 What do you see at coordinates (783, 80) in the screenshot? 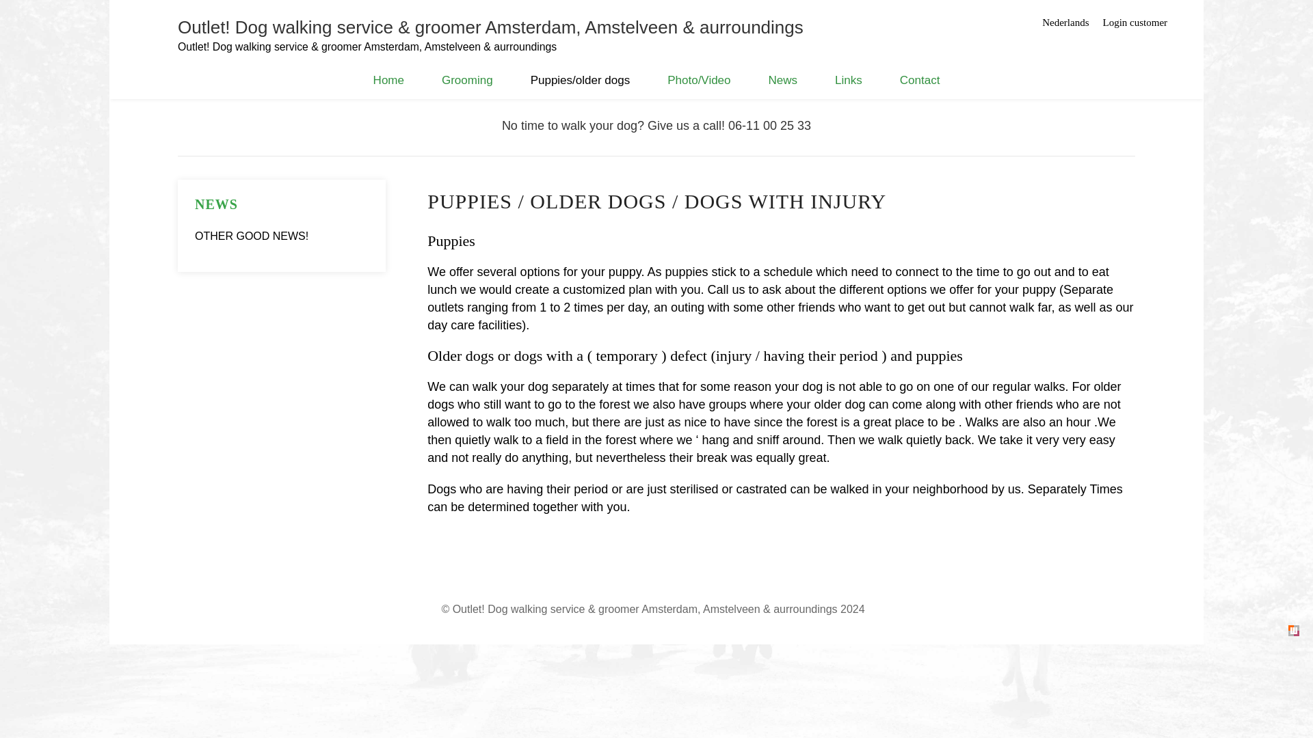
I see `News` at bounding box center [783, 80].